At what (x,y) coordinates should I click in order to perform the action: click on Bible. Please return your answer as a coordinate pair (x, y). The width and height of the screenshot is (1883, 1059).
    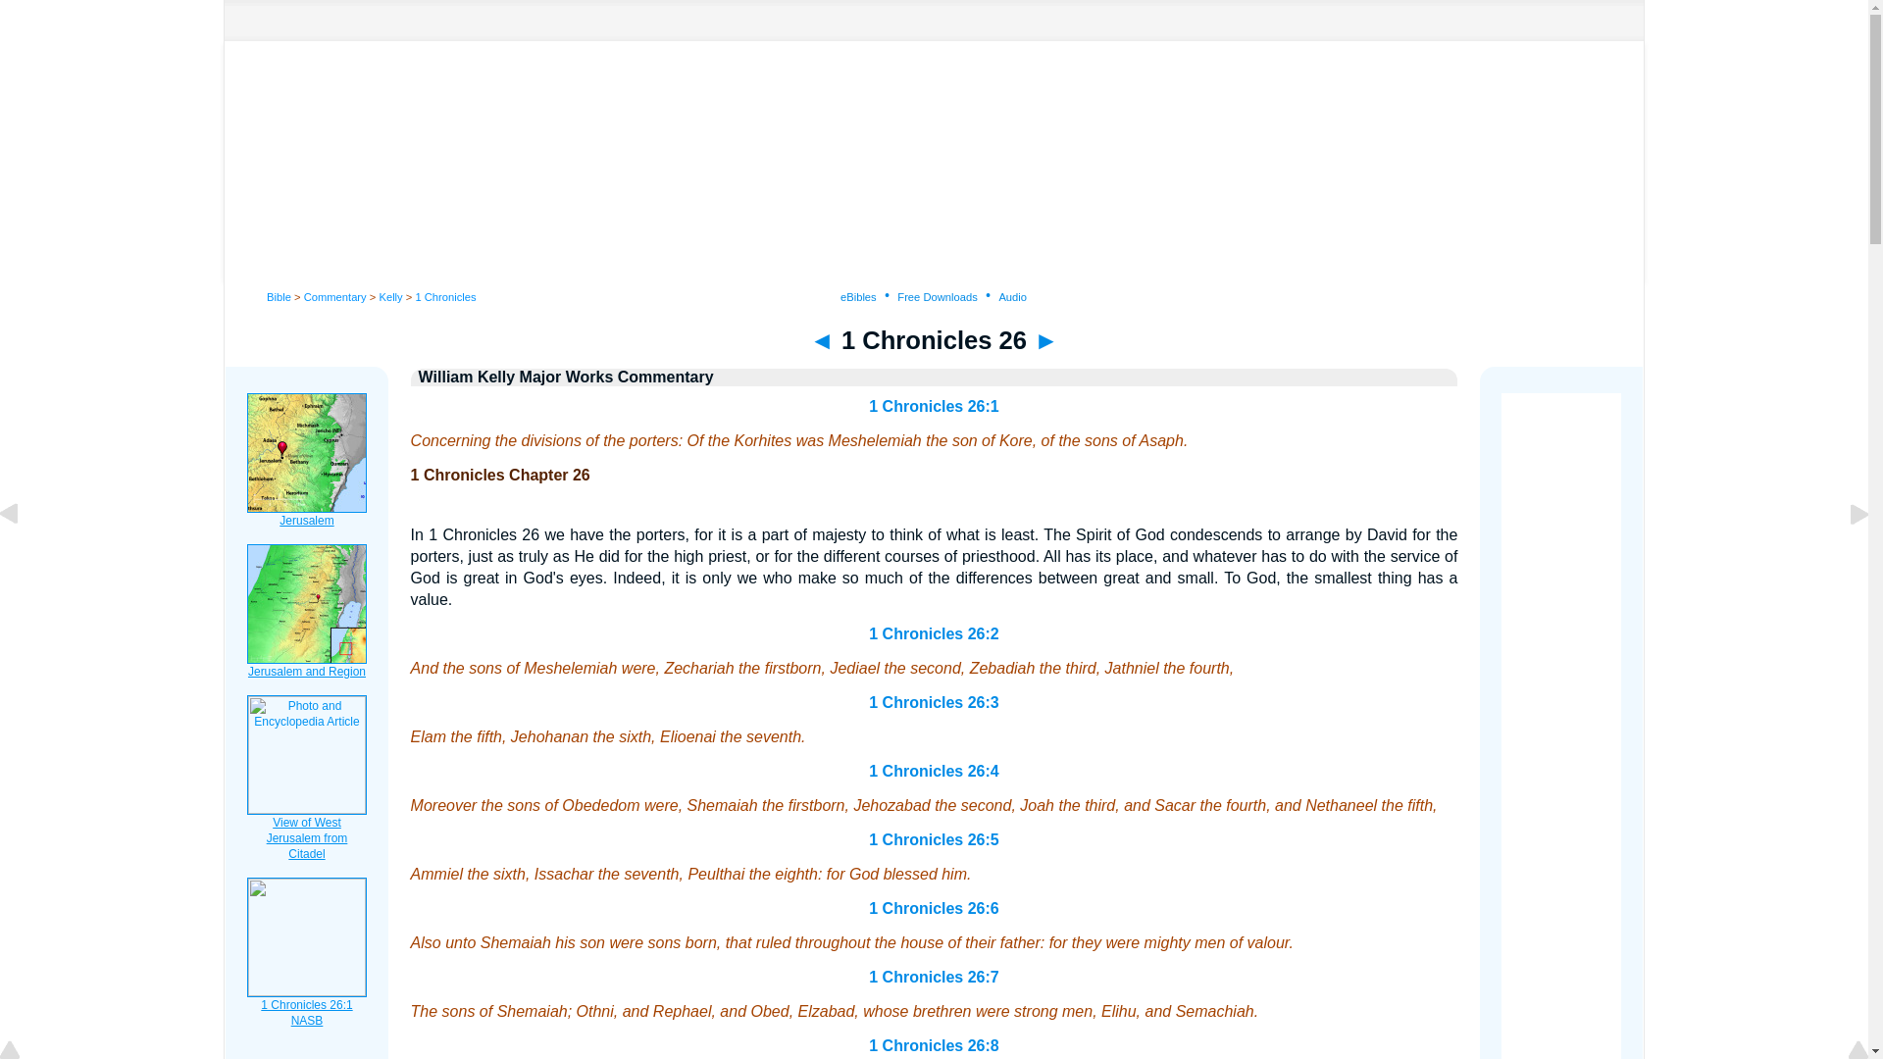
    Looking at the image, I should click on (279, 296).